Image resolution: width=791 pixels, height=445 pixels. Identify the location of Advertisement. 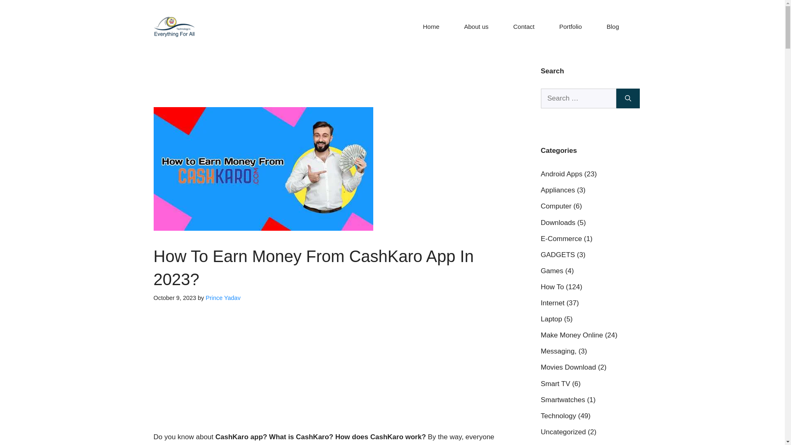
(324, 370).